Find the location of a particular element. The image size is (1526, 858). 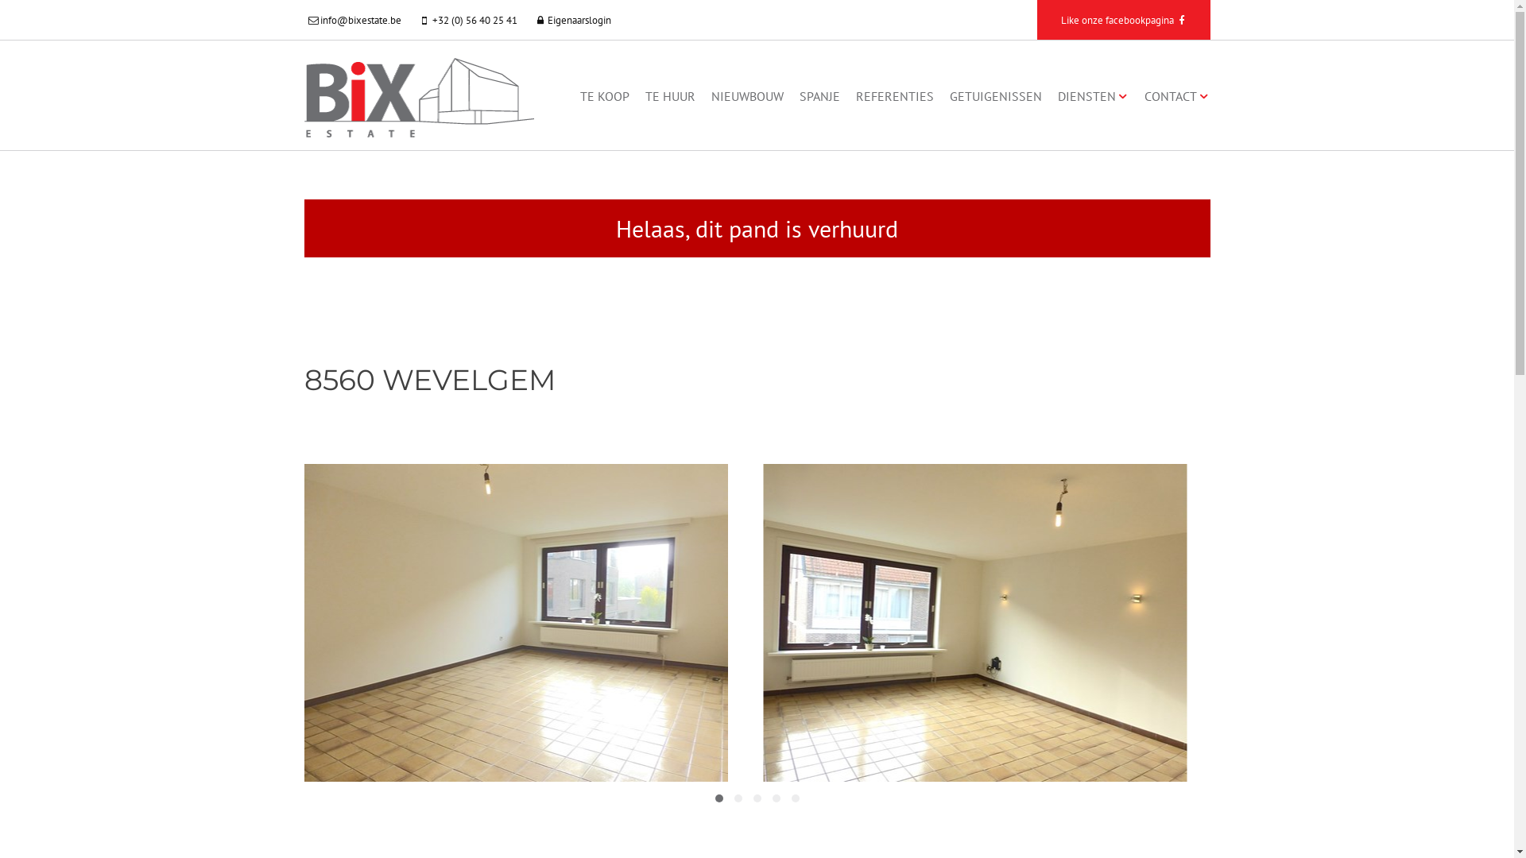

SPANJE is located at coordinates (820, 96).